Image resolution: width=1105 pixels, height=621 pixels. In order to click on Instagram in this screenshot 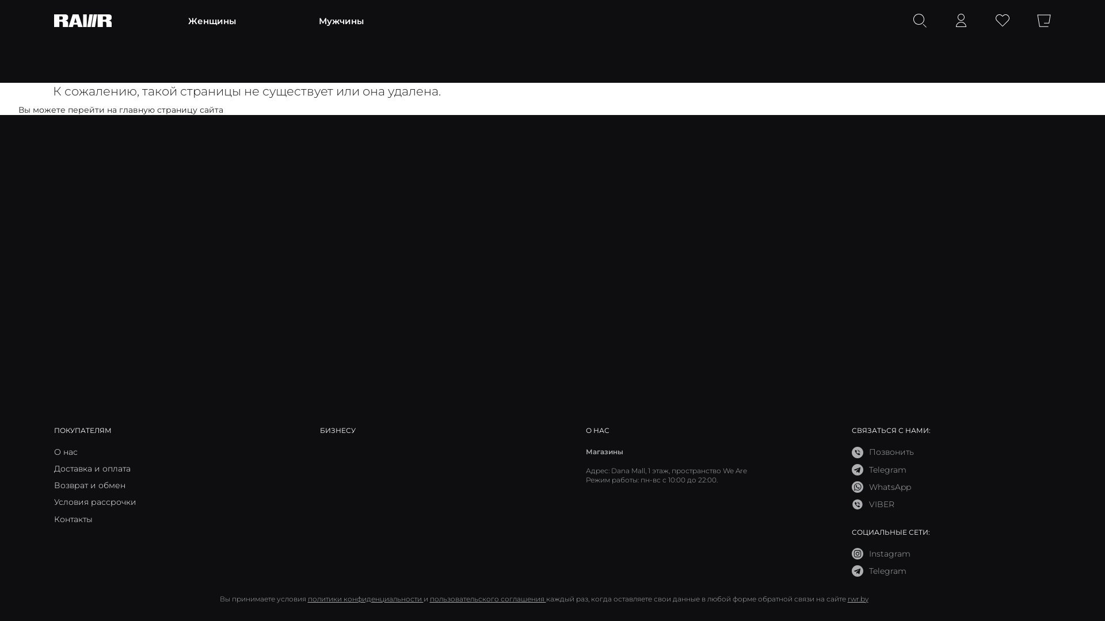, I will do `click(881, 554)`.